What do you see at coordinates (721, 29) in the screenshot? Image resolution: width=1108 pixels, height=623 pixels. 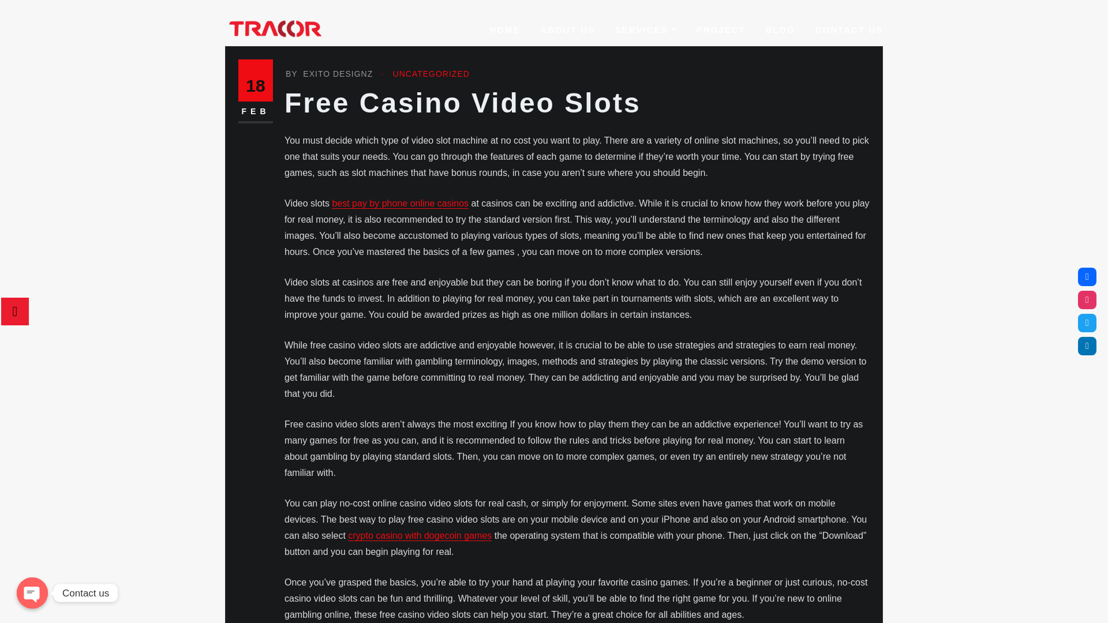 I see `PROJECT` at bounding box center [721, 29].